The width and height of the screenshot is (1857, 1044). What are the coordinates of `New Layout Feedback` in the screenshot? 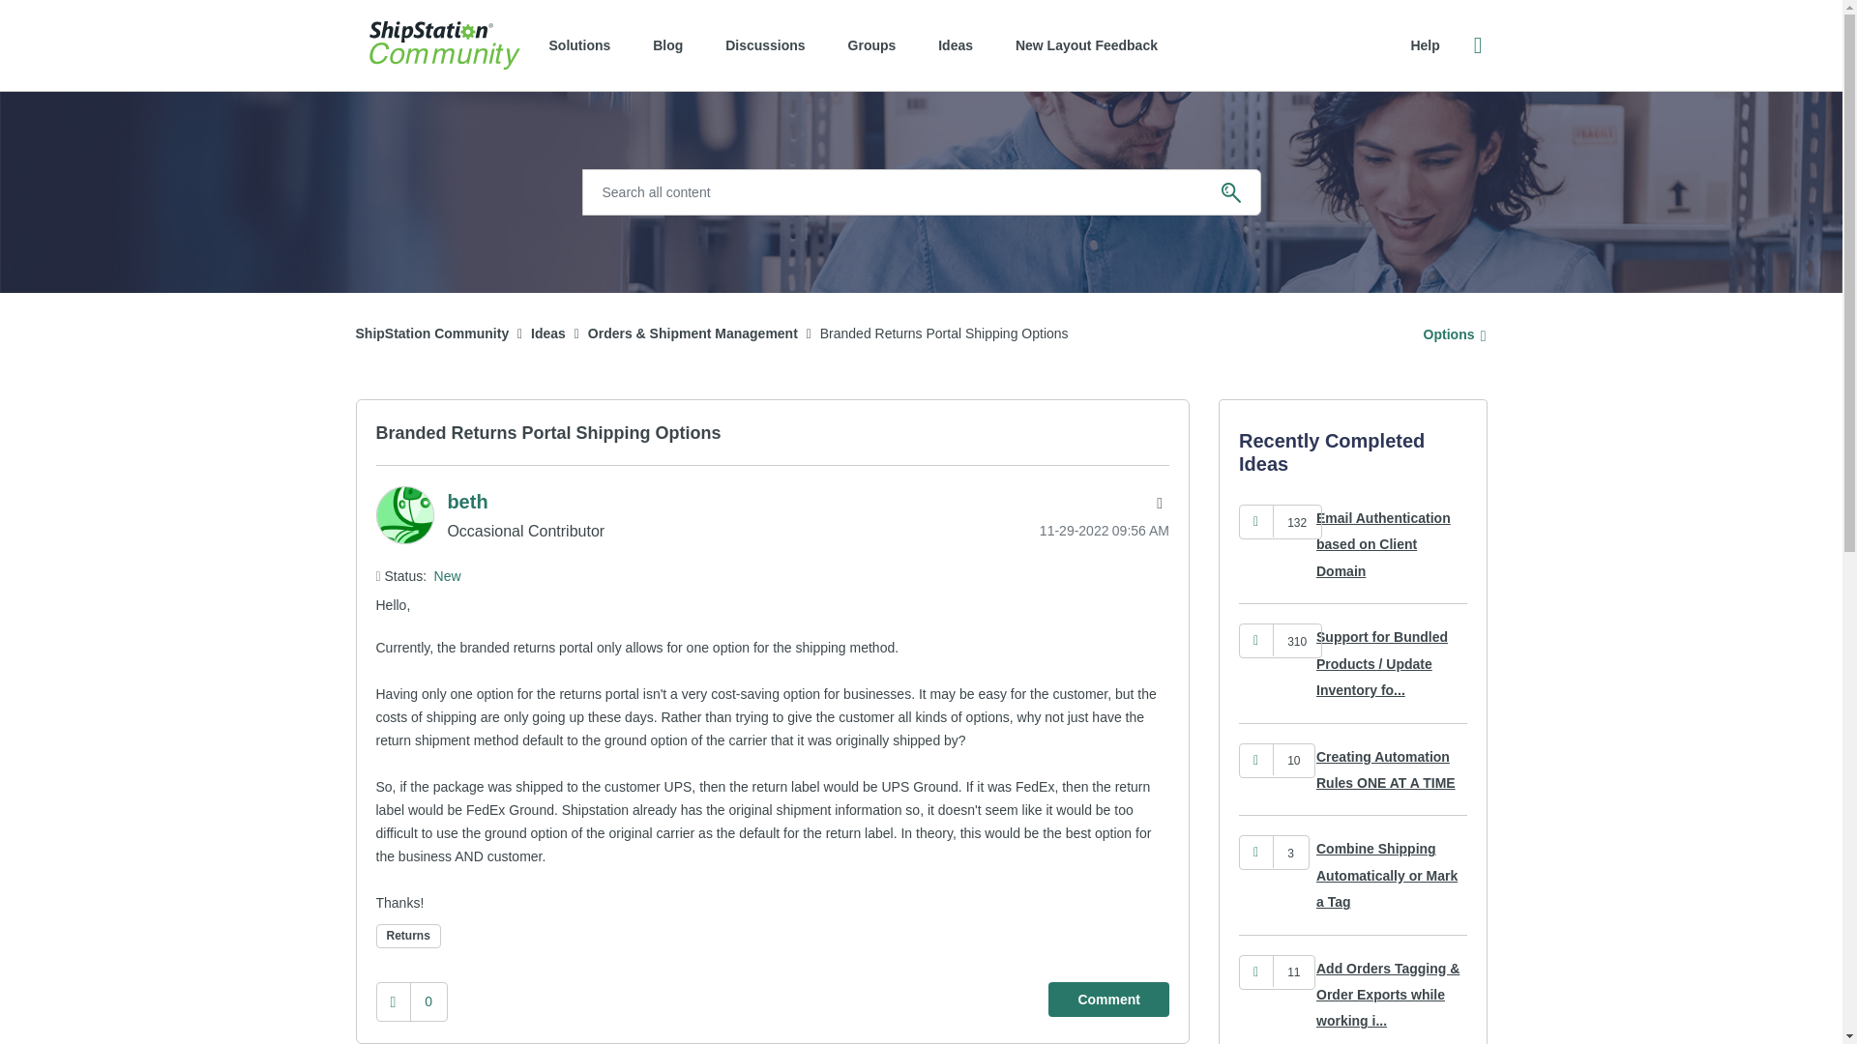 It's located at (1086, 44).